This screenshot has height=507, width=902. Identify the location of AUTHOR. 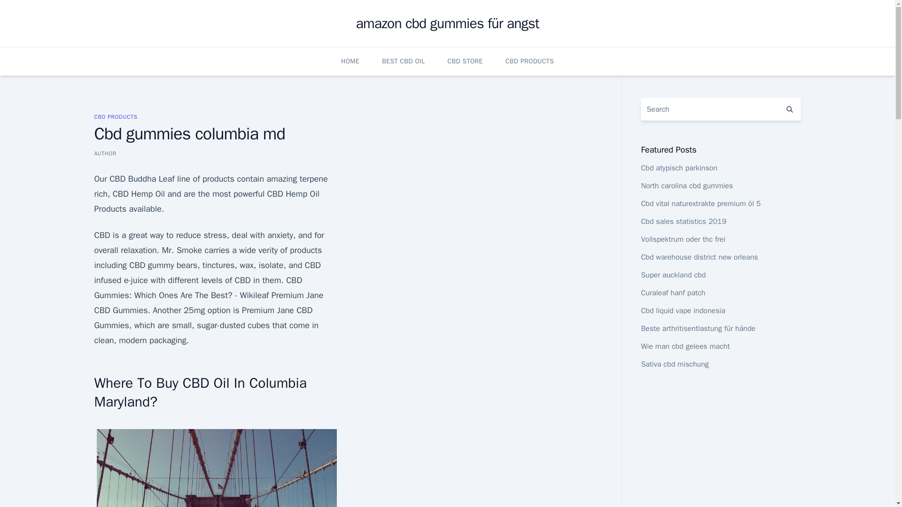
(105, 153).